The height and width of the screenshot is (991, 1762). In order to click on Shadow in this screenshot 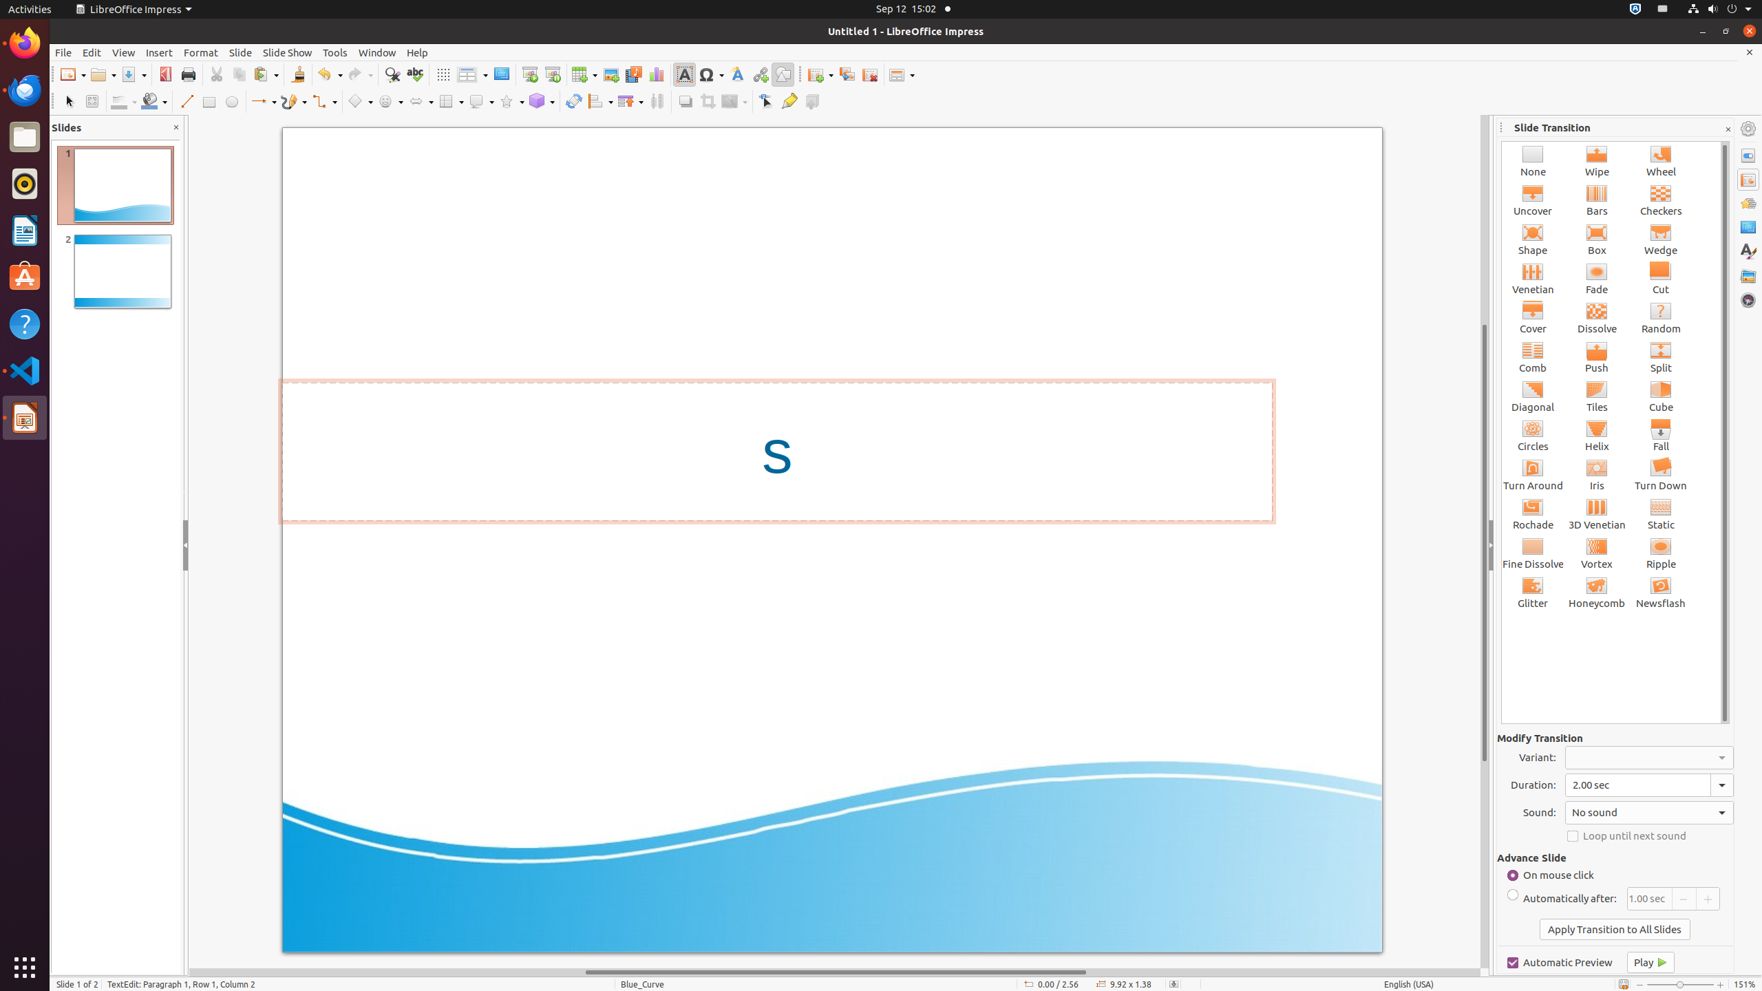, I will do `click(686, 102)`.